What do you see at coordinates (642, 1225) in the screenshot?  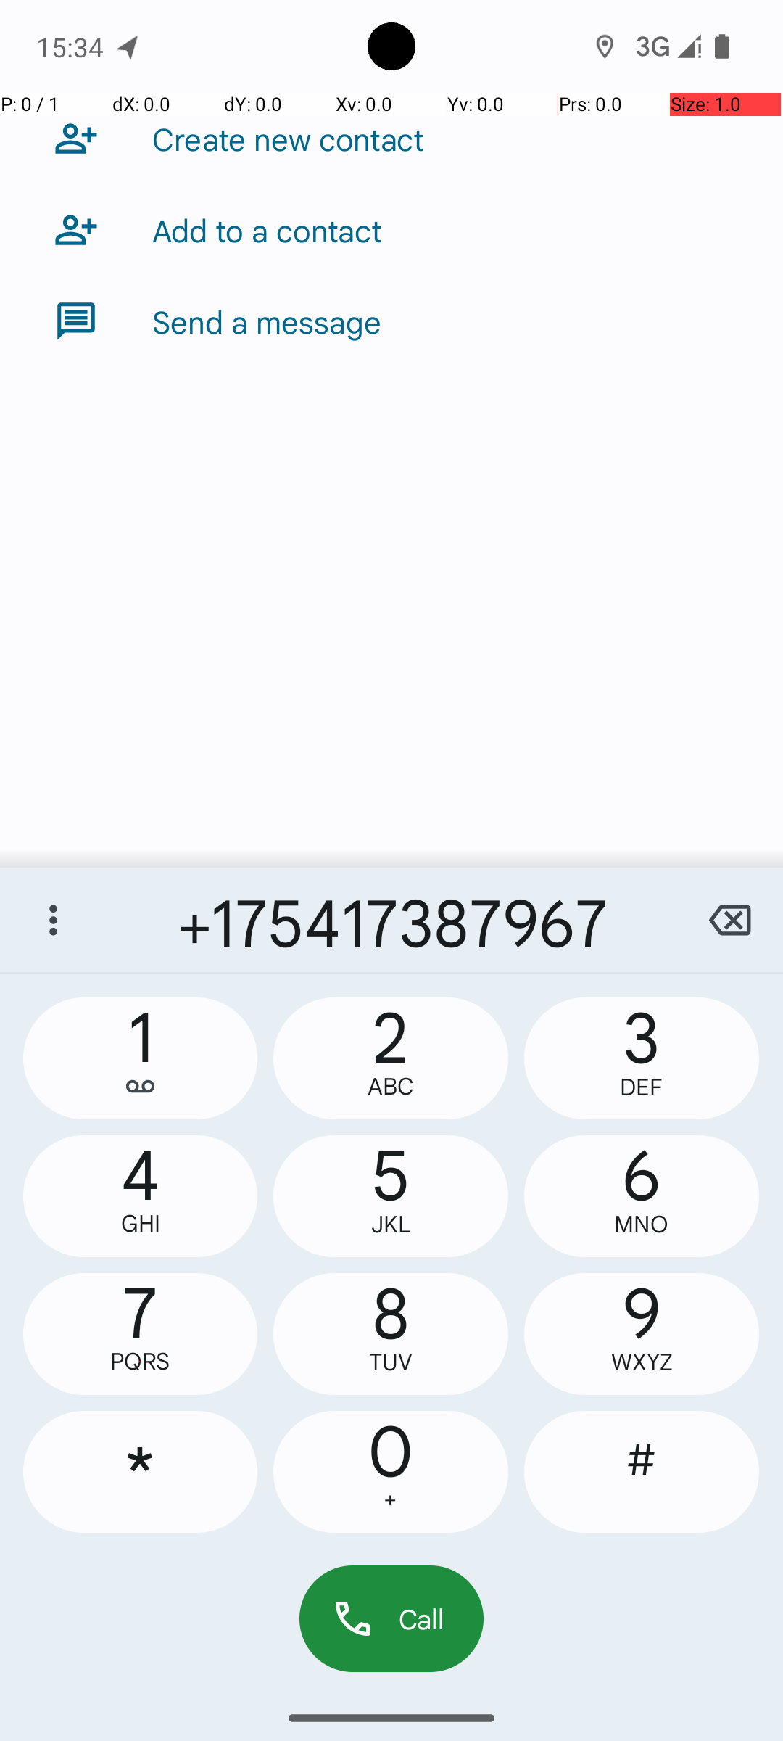 I see `MNO` at bounding box center [642, 1225].